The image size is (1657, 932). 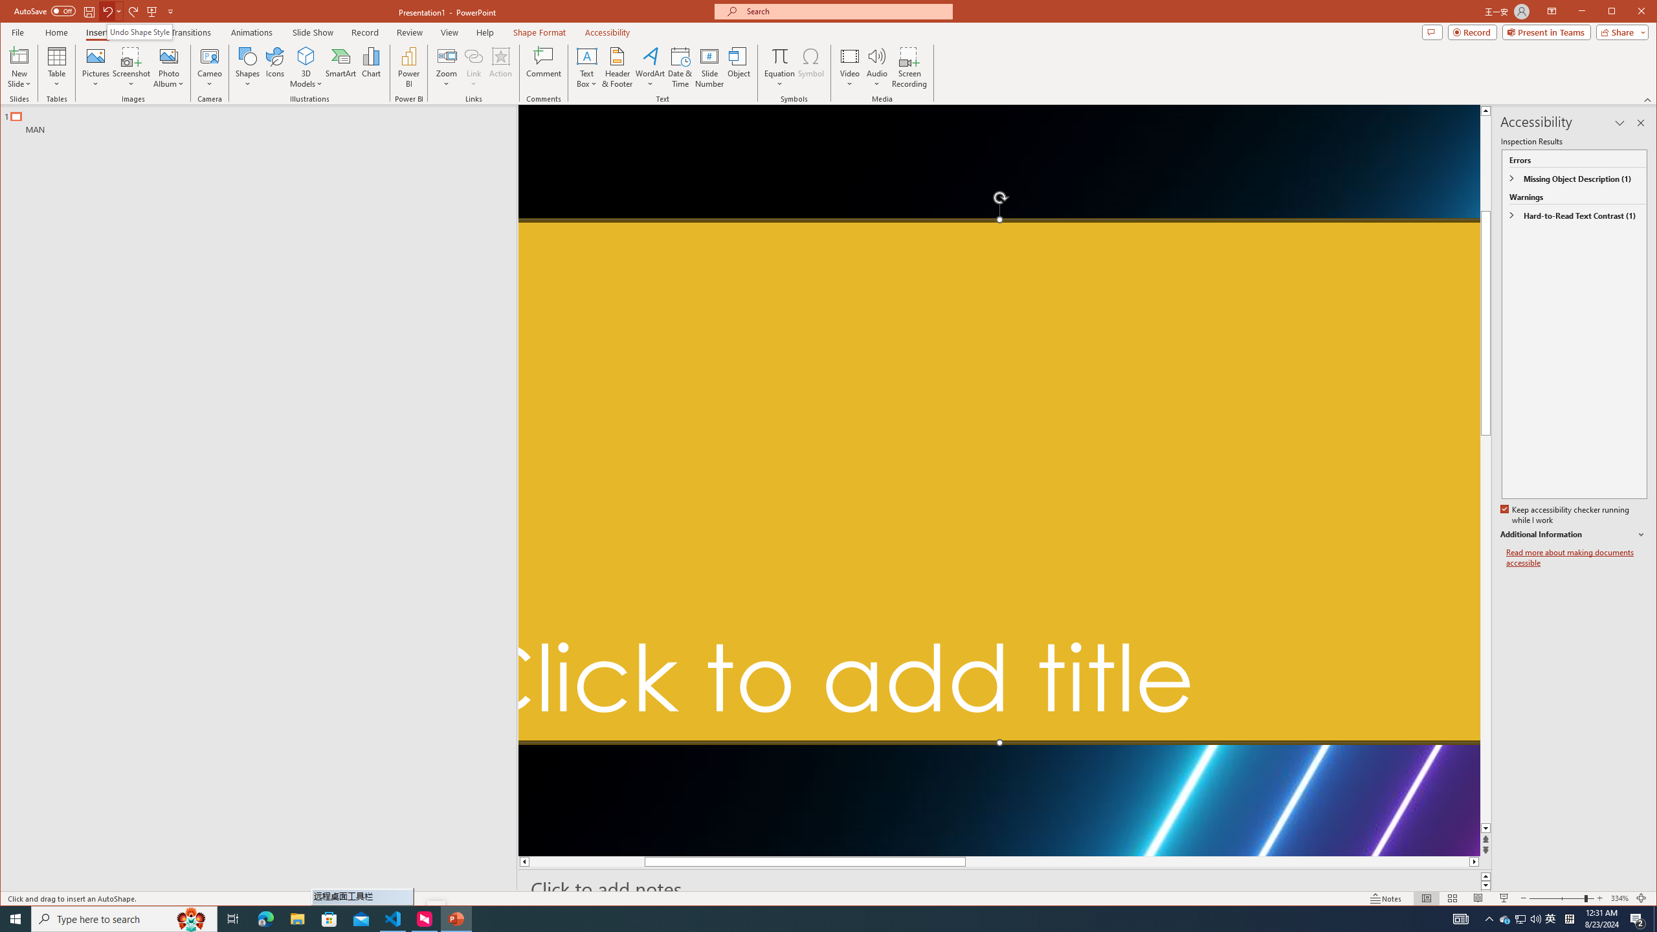 I want to click on Reading View, so click(x=1478, y=898).